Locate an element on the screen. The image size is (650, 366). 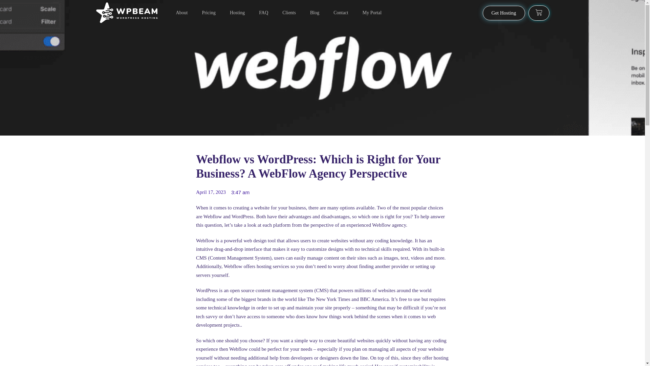
Clients is located at coordinates (289, 13).